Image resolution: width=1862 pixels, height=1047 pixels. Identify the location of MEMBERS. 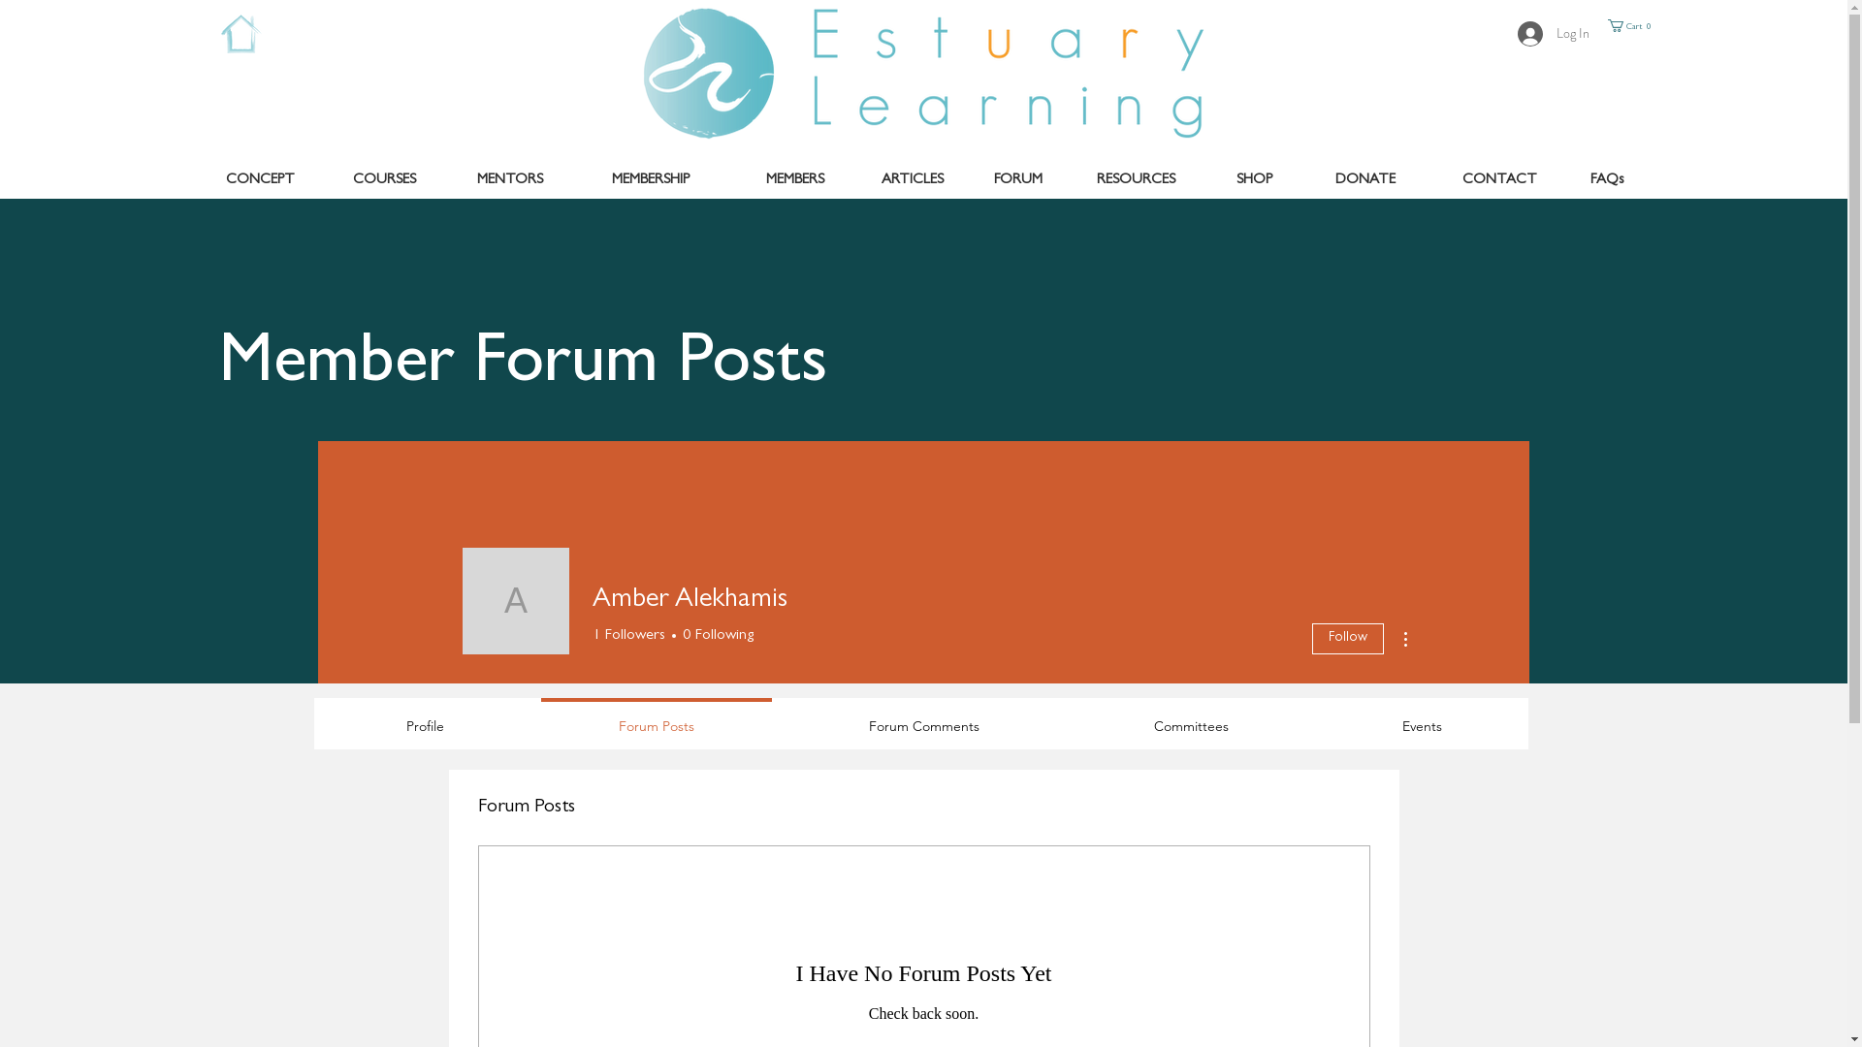
(795, 180).